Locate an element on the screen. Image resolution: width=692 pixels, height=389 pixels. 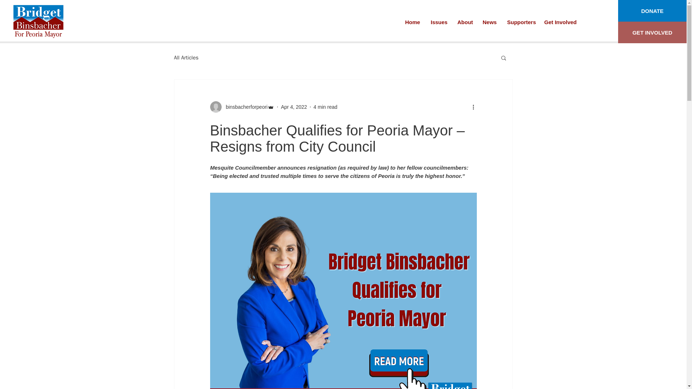
About is located at coordinates (464, 22).